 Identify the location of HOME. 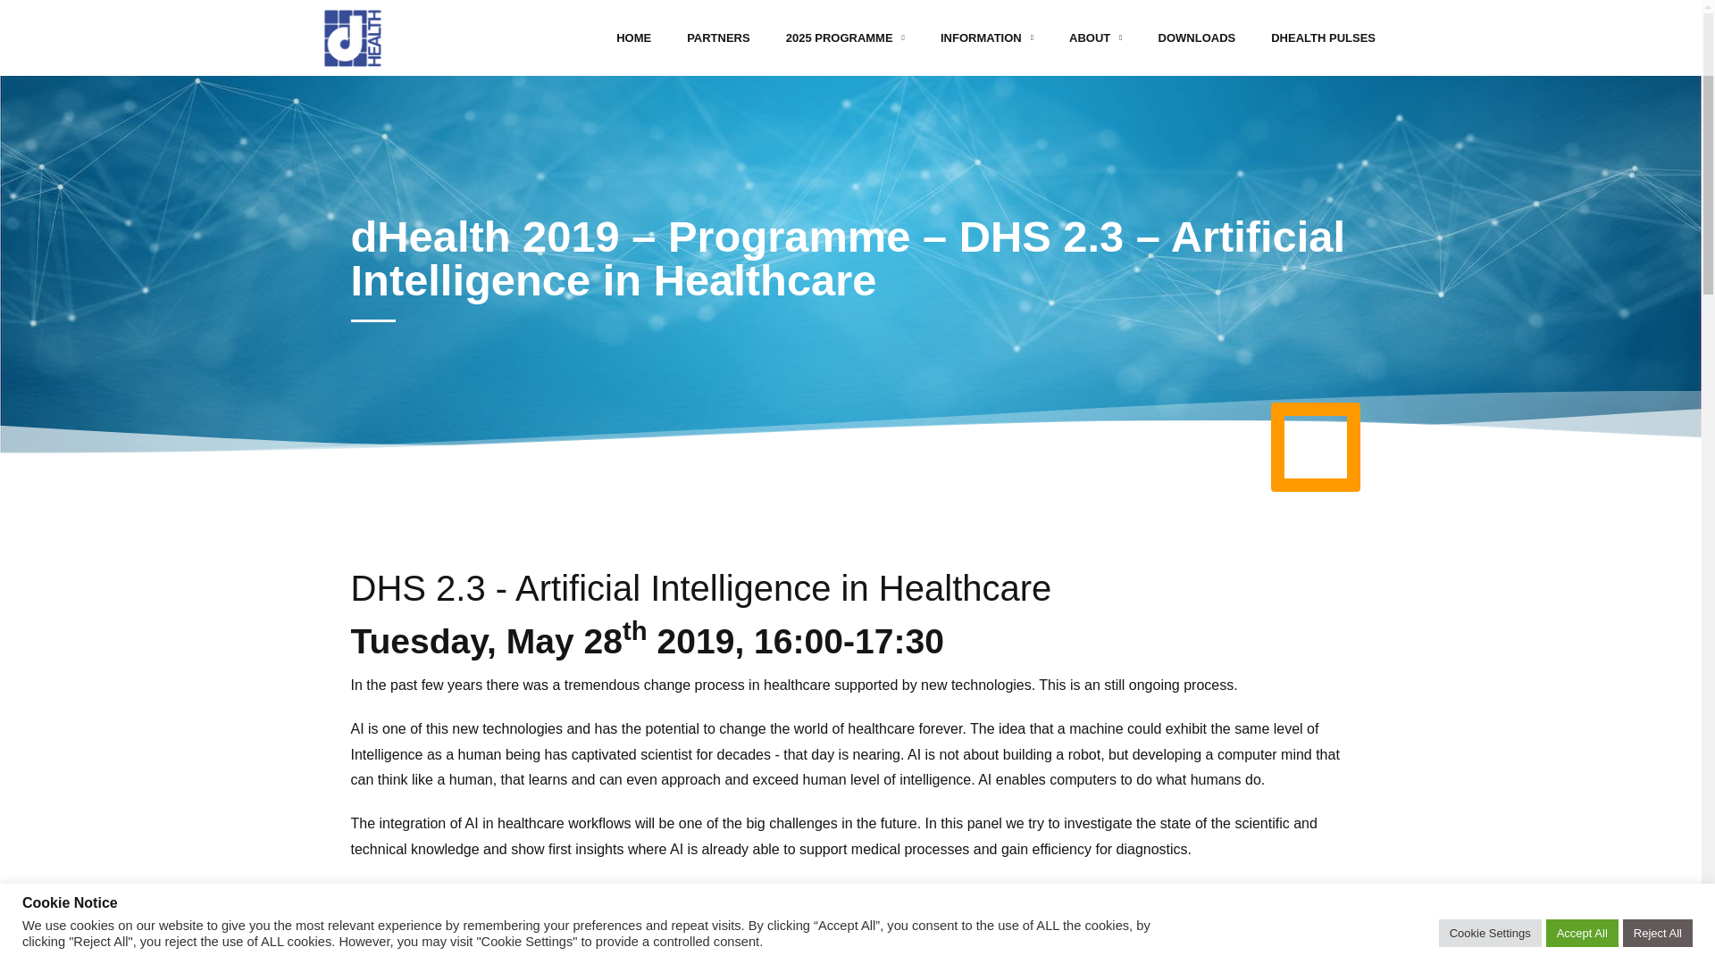
(633, 37).